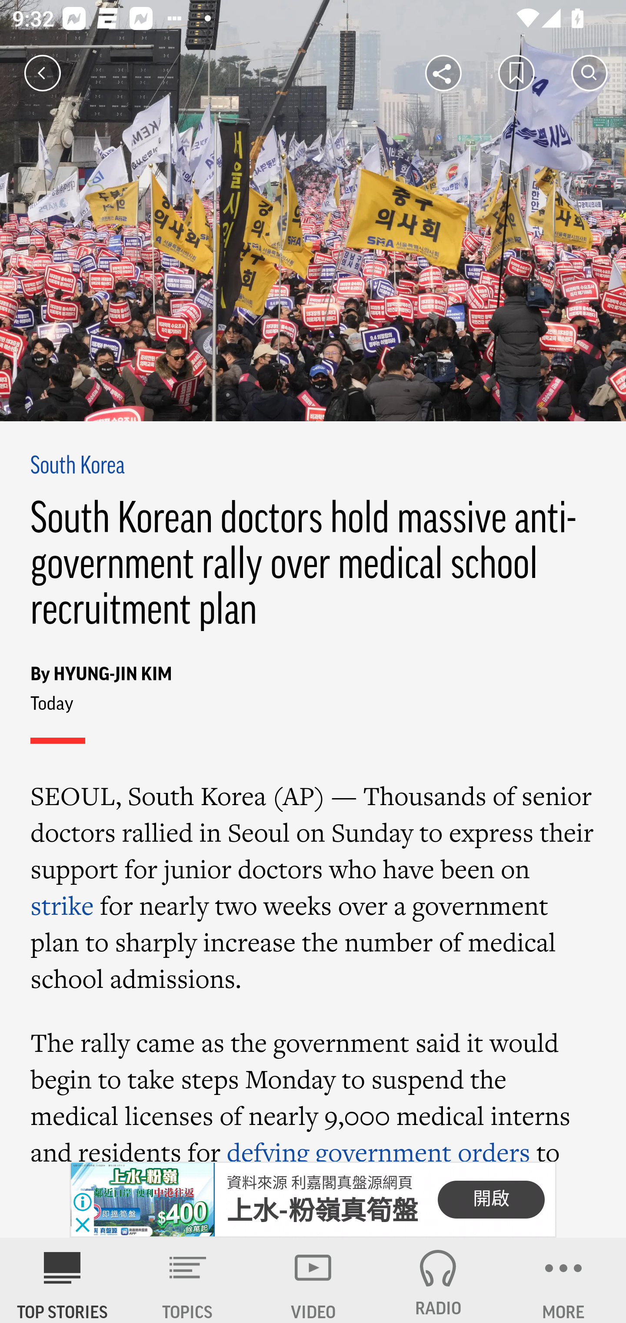 The image size is (626, 1323). What do you see at coordinates (188, 1280) in the screenshot?
I see `TOPICS` at bounding box center [188, 1280].